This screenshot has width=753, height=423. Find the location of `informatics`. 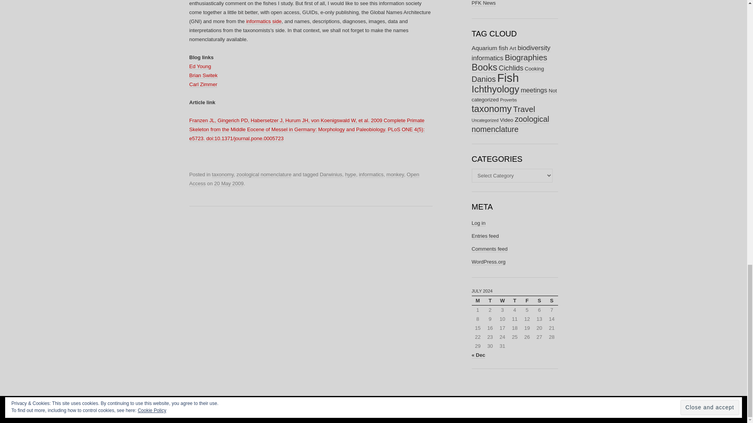

informatics is located at coordinates (371, 175).